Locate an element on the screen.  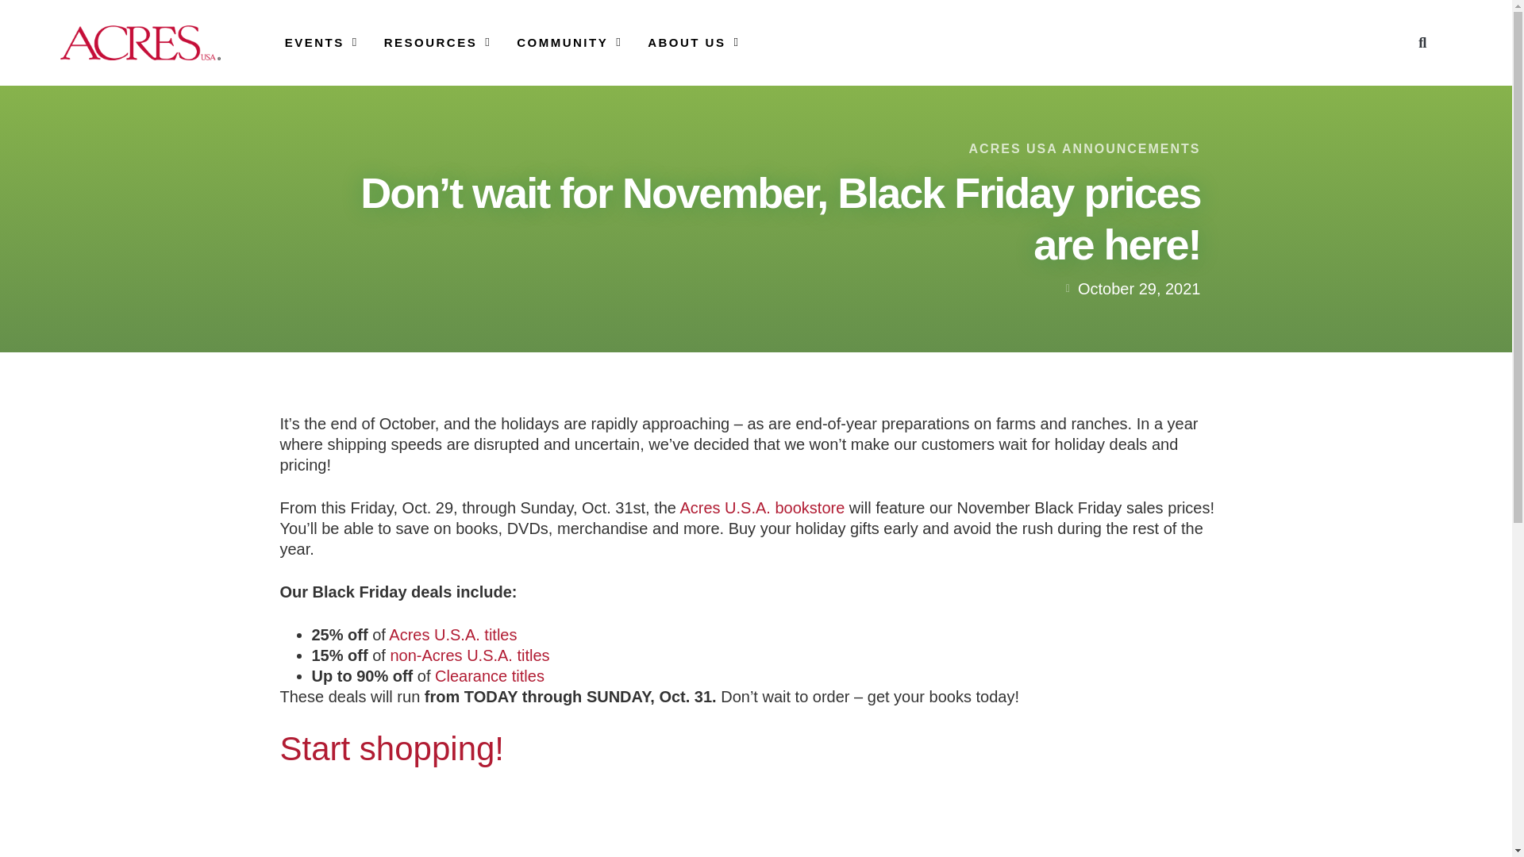
RESOURCES is located at coordinates (438, 42).